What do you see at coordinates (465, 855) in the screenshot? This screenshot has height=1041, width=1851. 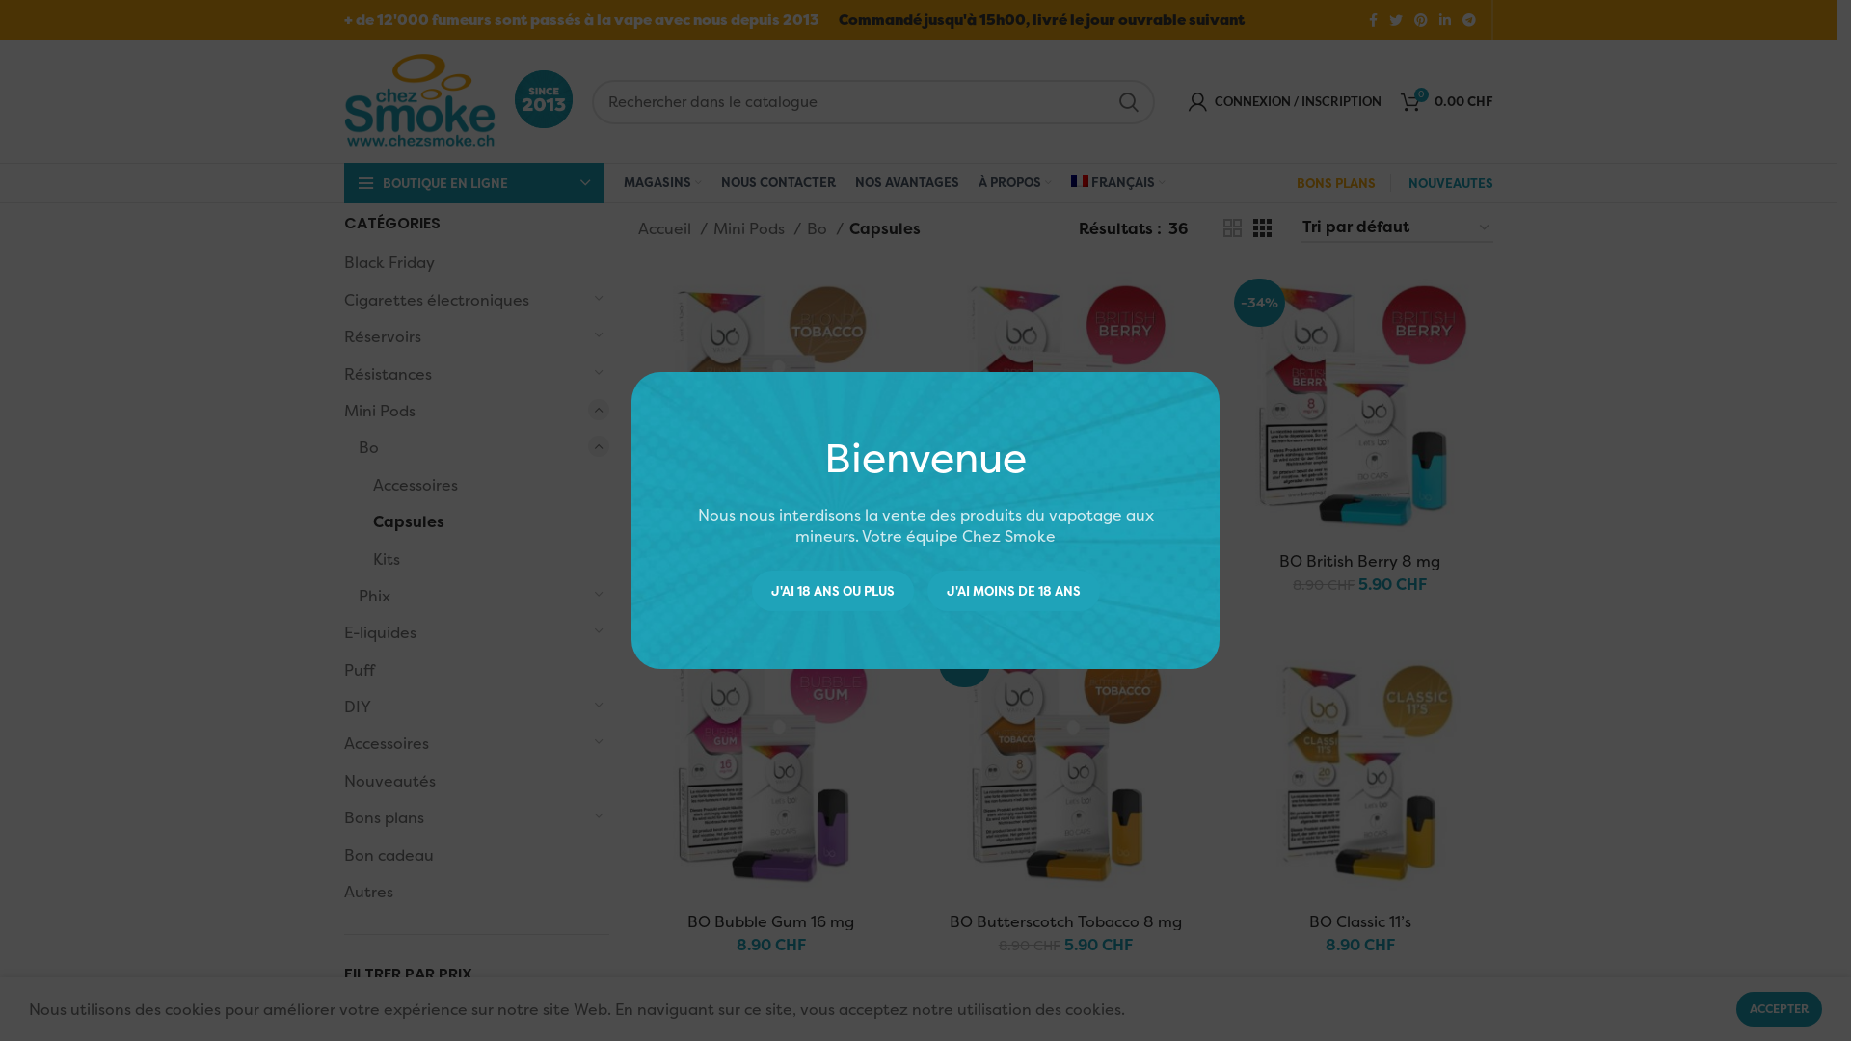 I see `Bon cadeau` at bounding box center [465, 855].